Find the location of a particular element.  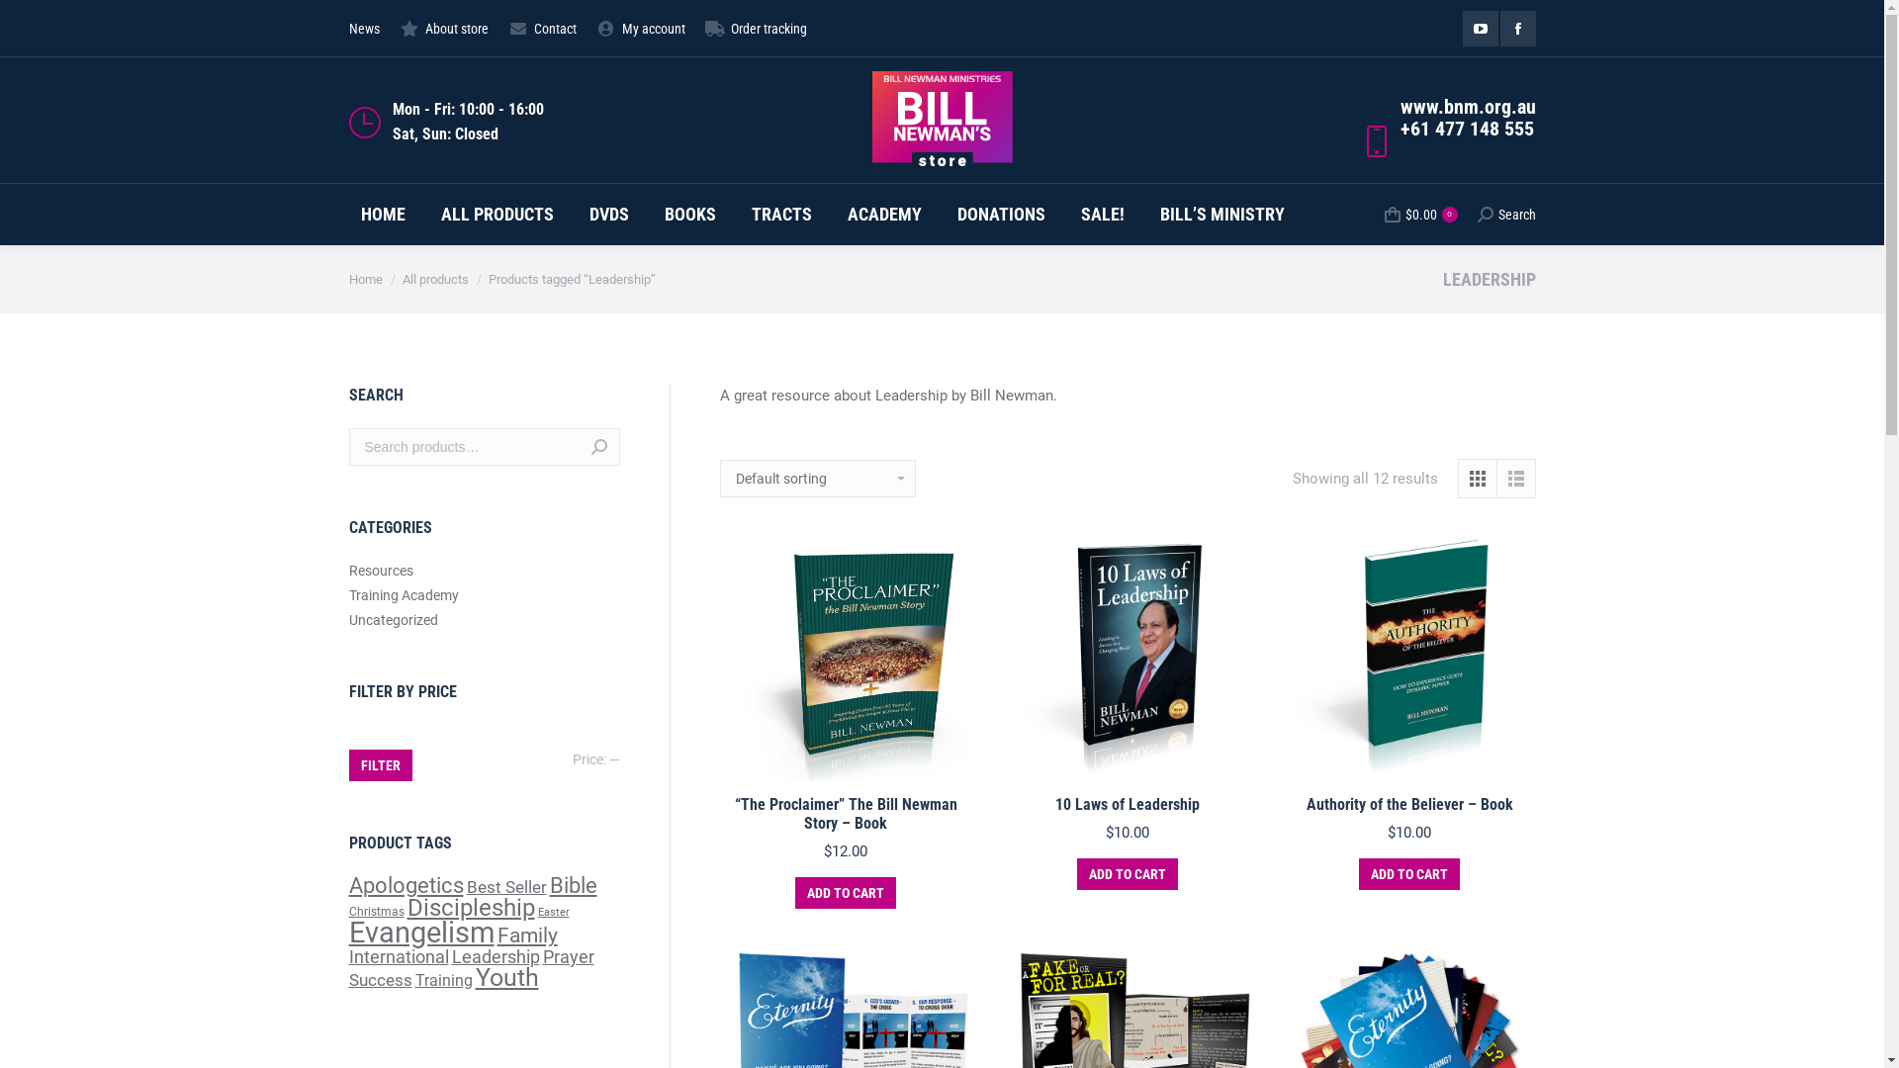

Home is located at coordinates (365, 279).